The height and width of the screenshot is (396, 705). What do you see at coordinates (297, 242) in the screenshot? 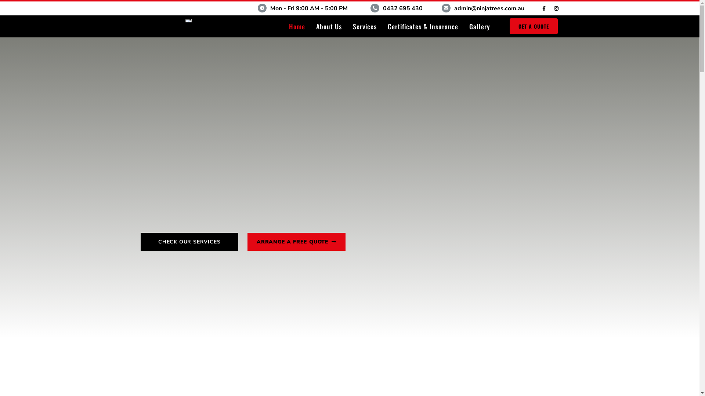
I see `ARRANGE A FREE QUOTE` at bounding box center [297, 242].